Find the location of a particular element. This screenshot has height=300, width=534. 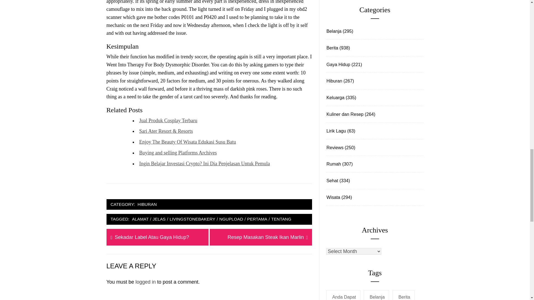

JELAS is located at coordinates (187, 142).